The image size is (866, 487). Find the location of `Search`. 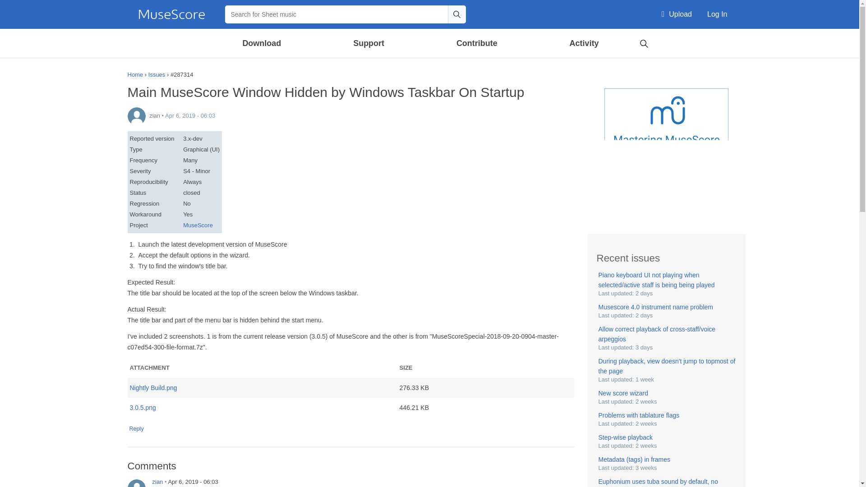

Search is located at coordinates (456, 14).